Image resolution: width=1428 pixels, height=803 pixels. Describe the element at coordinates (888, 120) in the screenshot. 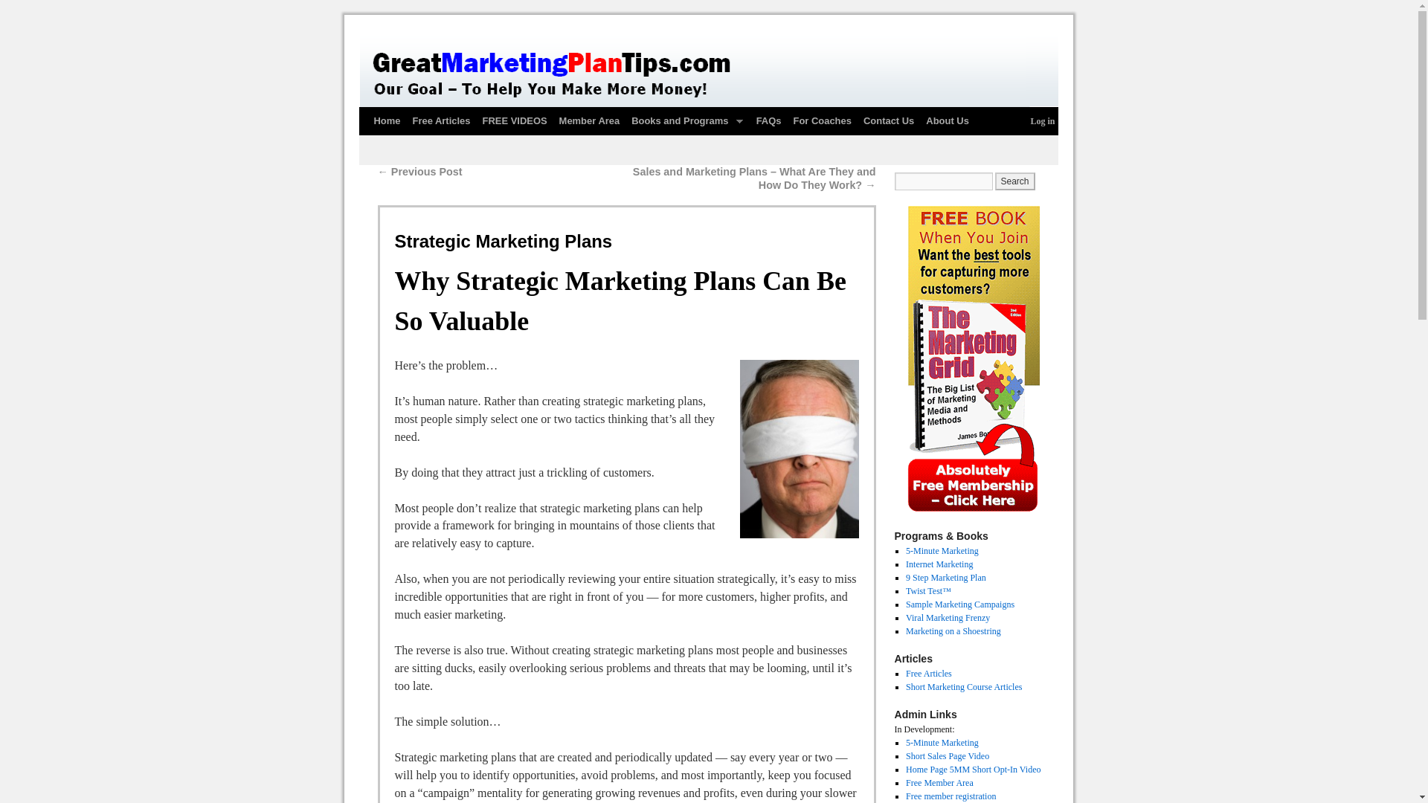

I see `Contact Us` at that location.